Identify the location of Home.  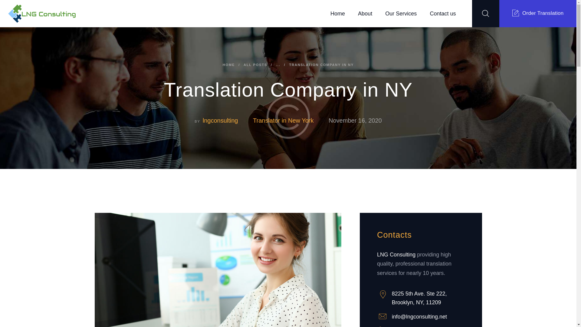
(337, 14).